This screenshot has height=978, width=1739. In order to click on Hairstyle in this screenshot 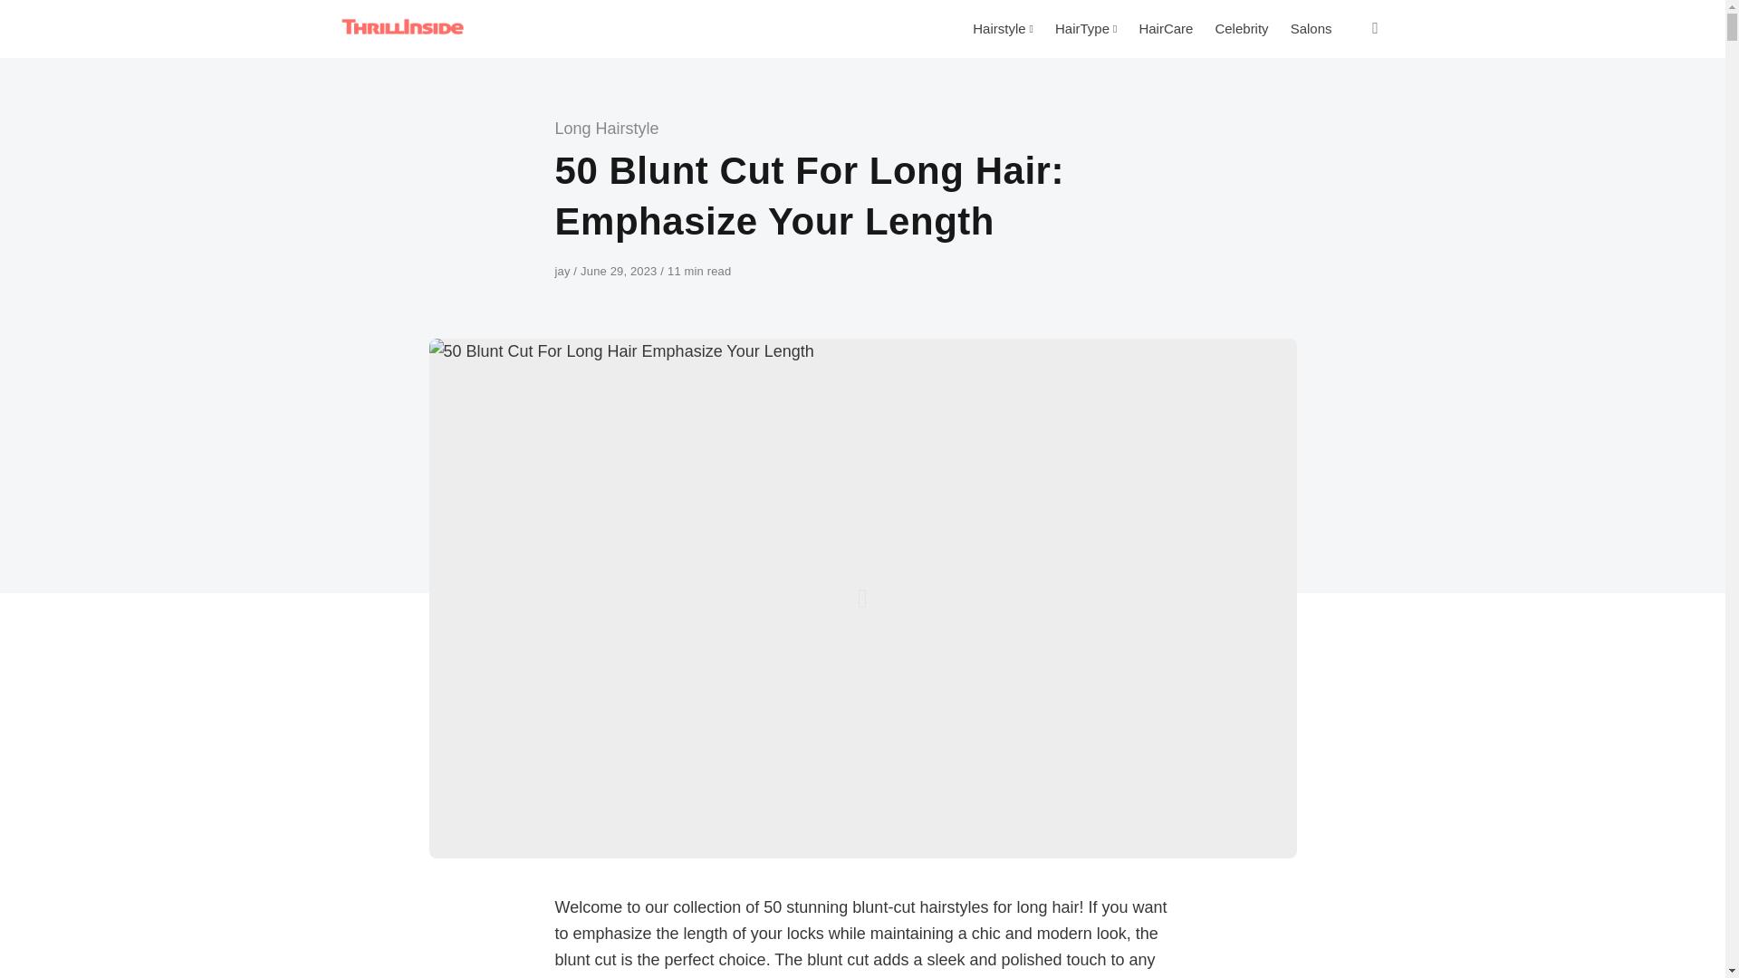, I will do `click(1003, 29)`.